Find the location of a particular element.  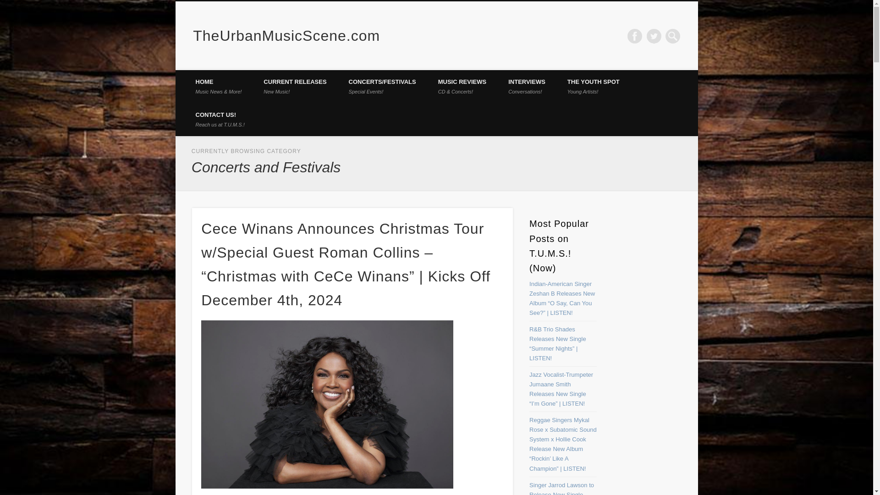

Twitter is located at coordinates (593, 86).